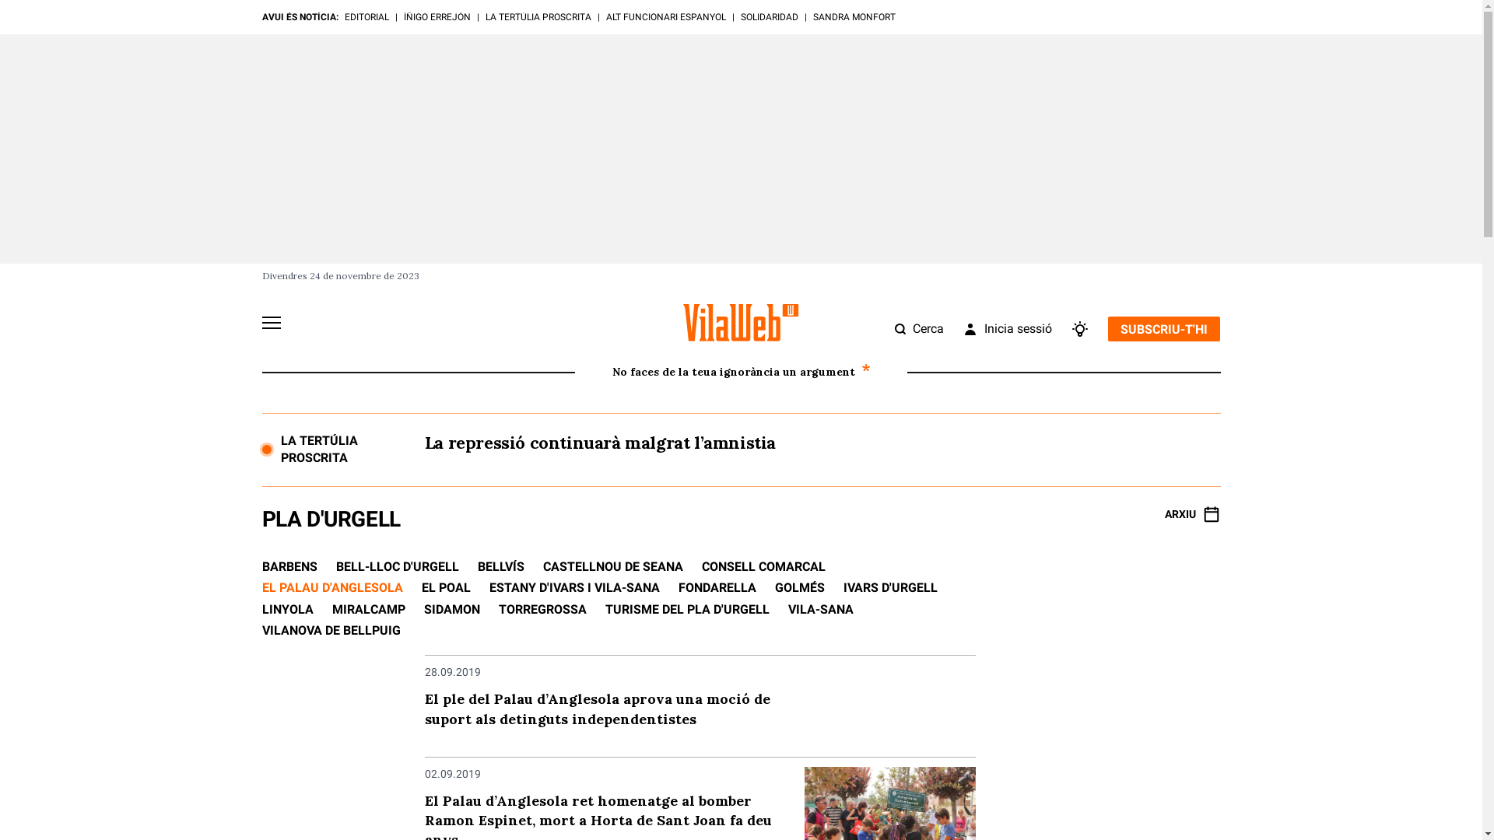 The height and width of the screenshot is (840, 1494). What do you see at coordinates (820, 610) in the screenshot?
I see `VILA-SANA` at bounding box center [820, 610].